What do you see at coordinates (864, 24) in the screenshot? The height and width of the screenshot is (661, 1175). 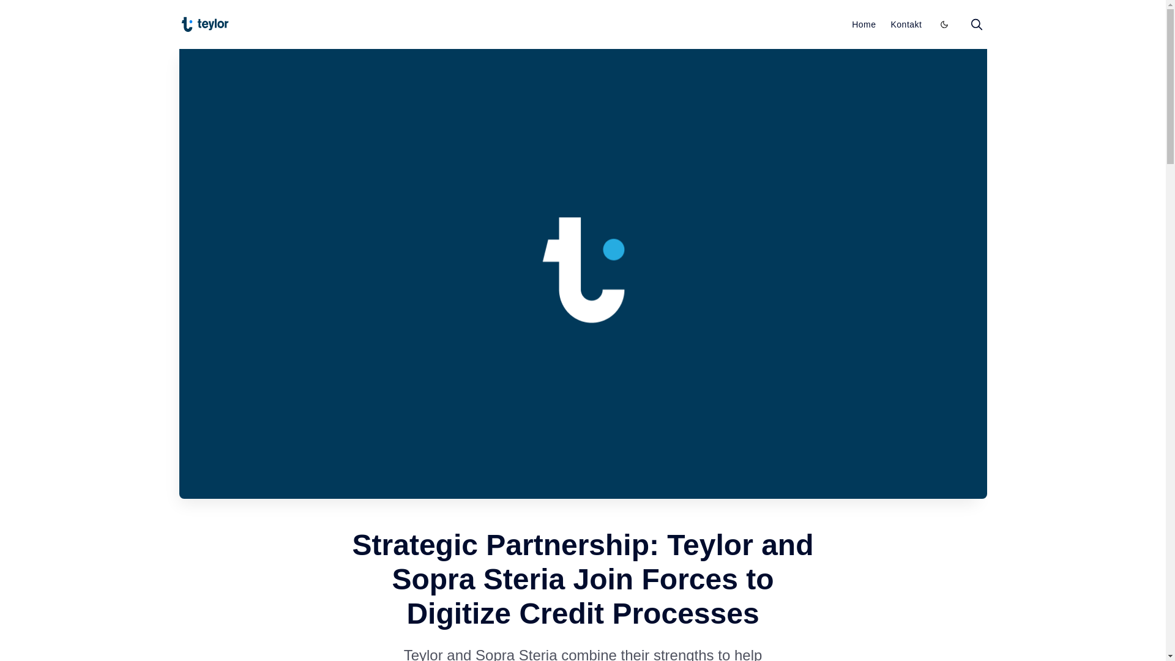 I see `Home` at bounding box center [864, 24].